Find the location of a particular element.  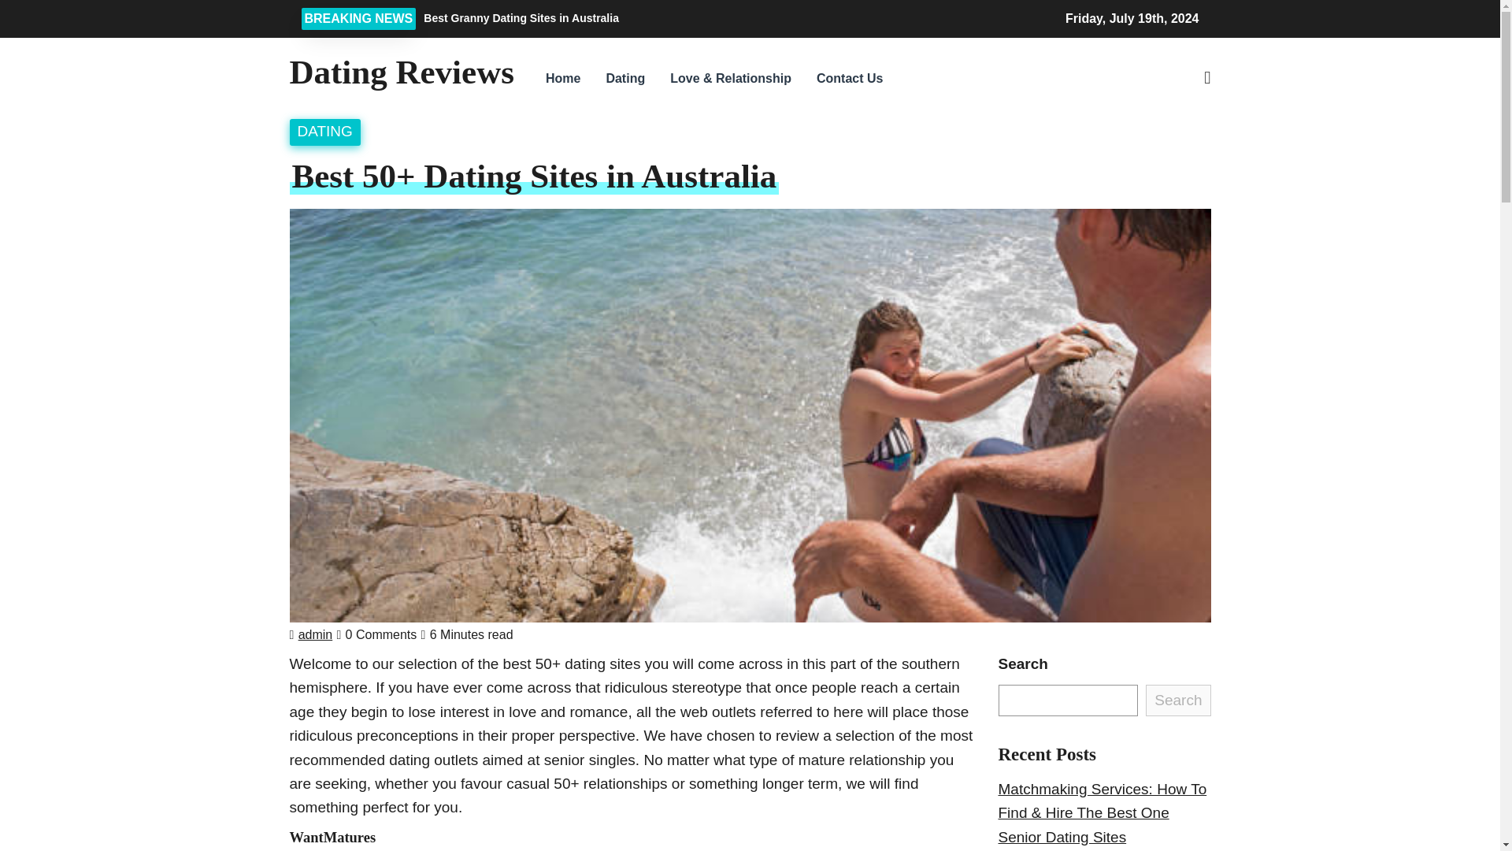

Senior Dating Sites is located at coordinates (1062, 837).